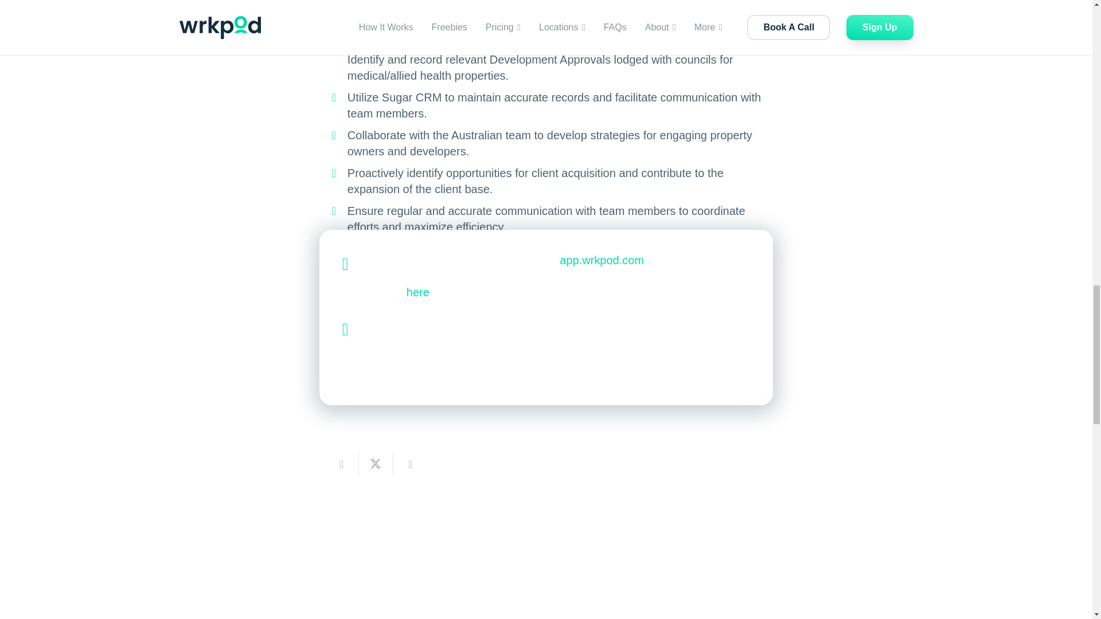  What do you see at coordinates (417, 292) in the screenshot?
I see `here` at bounding box center [417, 292].